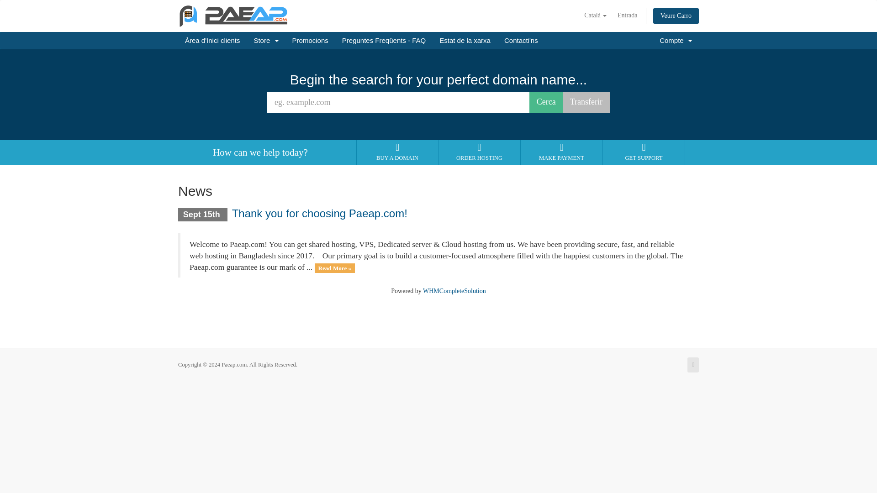 The image size is (877, 493). I want to click on Cerca, so click(546, 102).